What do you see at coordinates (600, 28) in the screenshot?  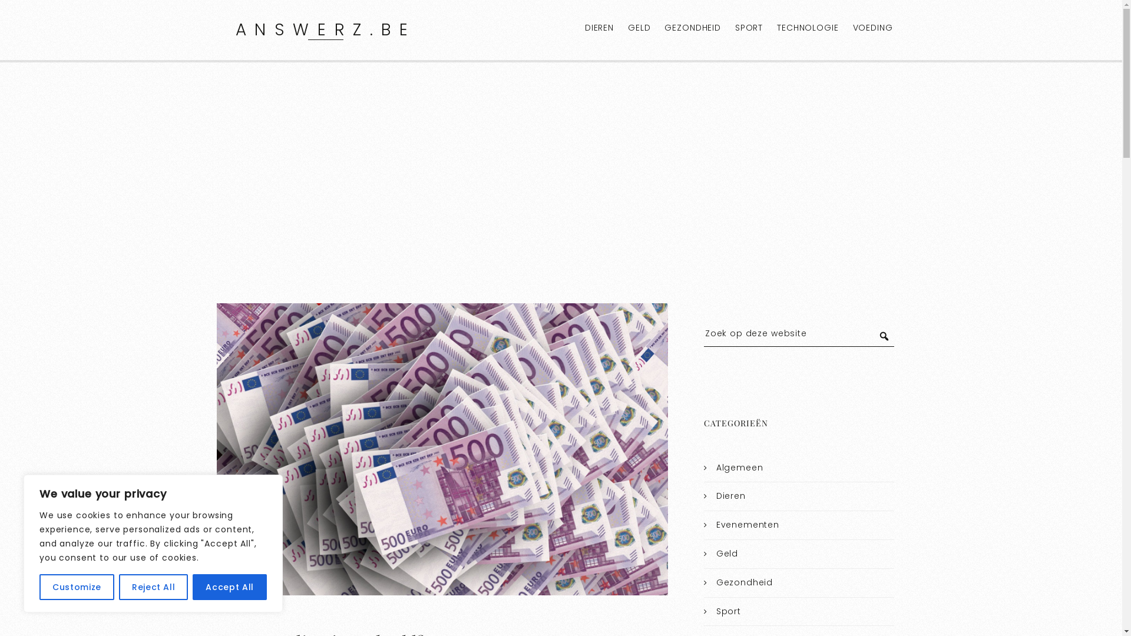 I see `DIEREN` at bounding box center [600, 28].